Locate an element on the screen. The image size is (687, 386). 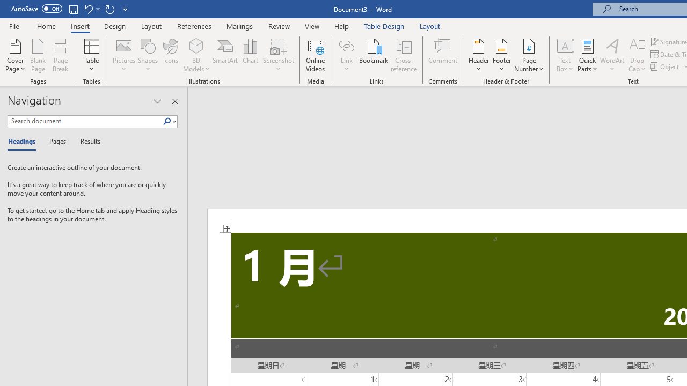
Footer is located at coordinates (501, 55).